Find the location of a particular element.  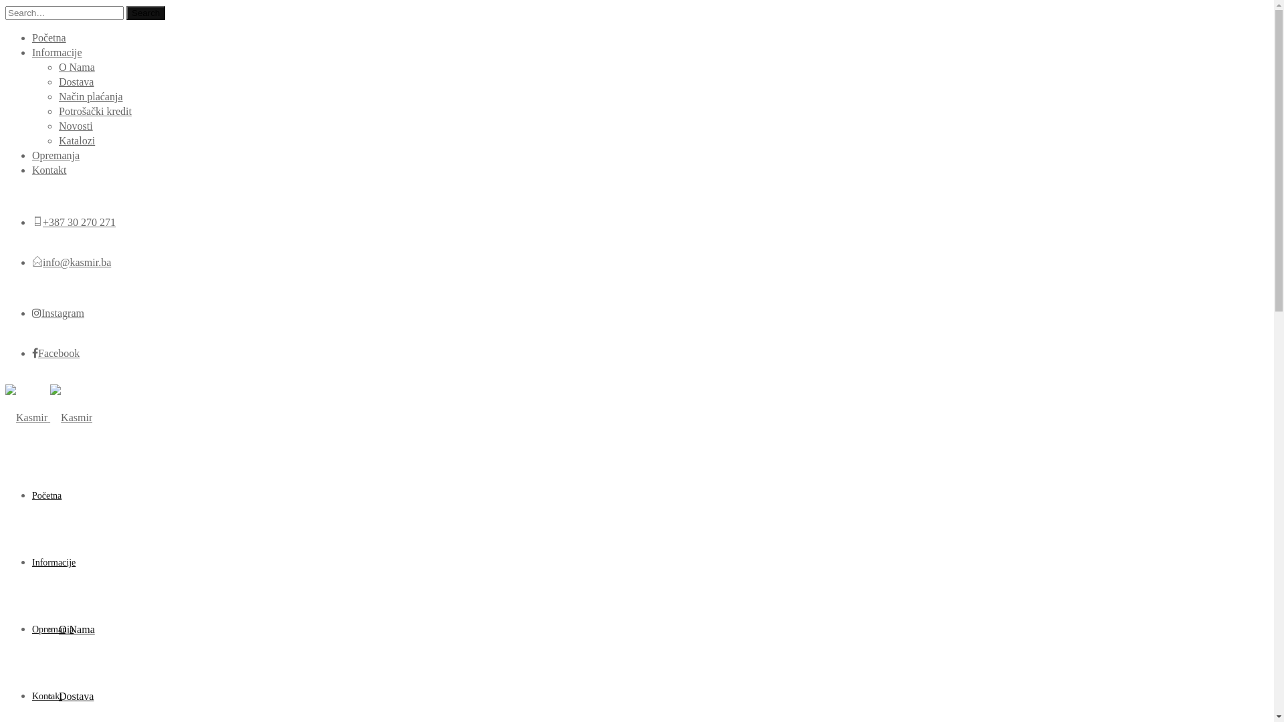

O Nama is located at coordinates (77, 67).